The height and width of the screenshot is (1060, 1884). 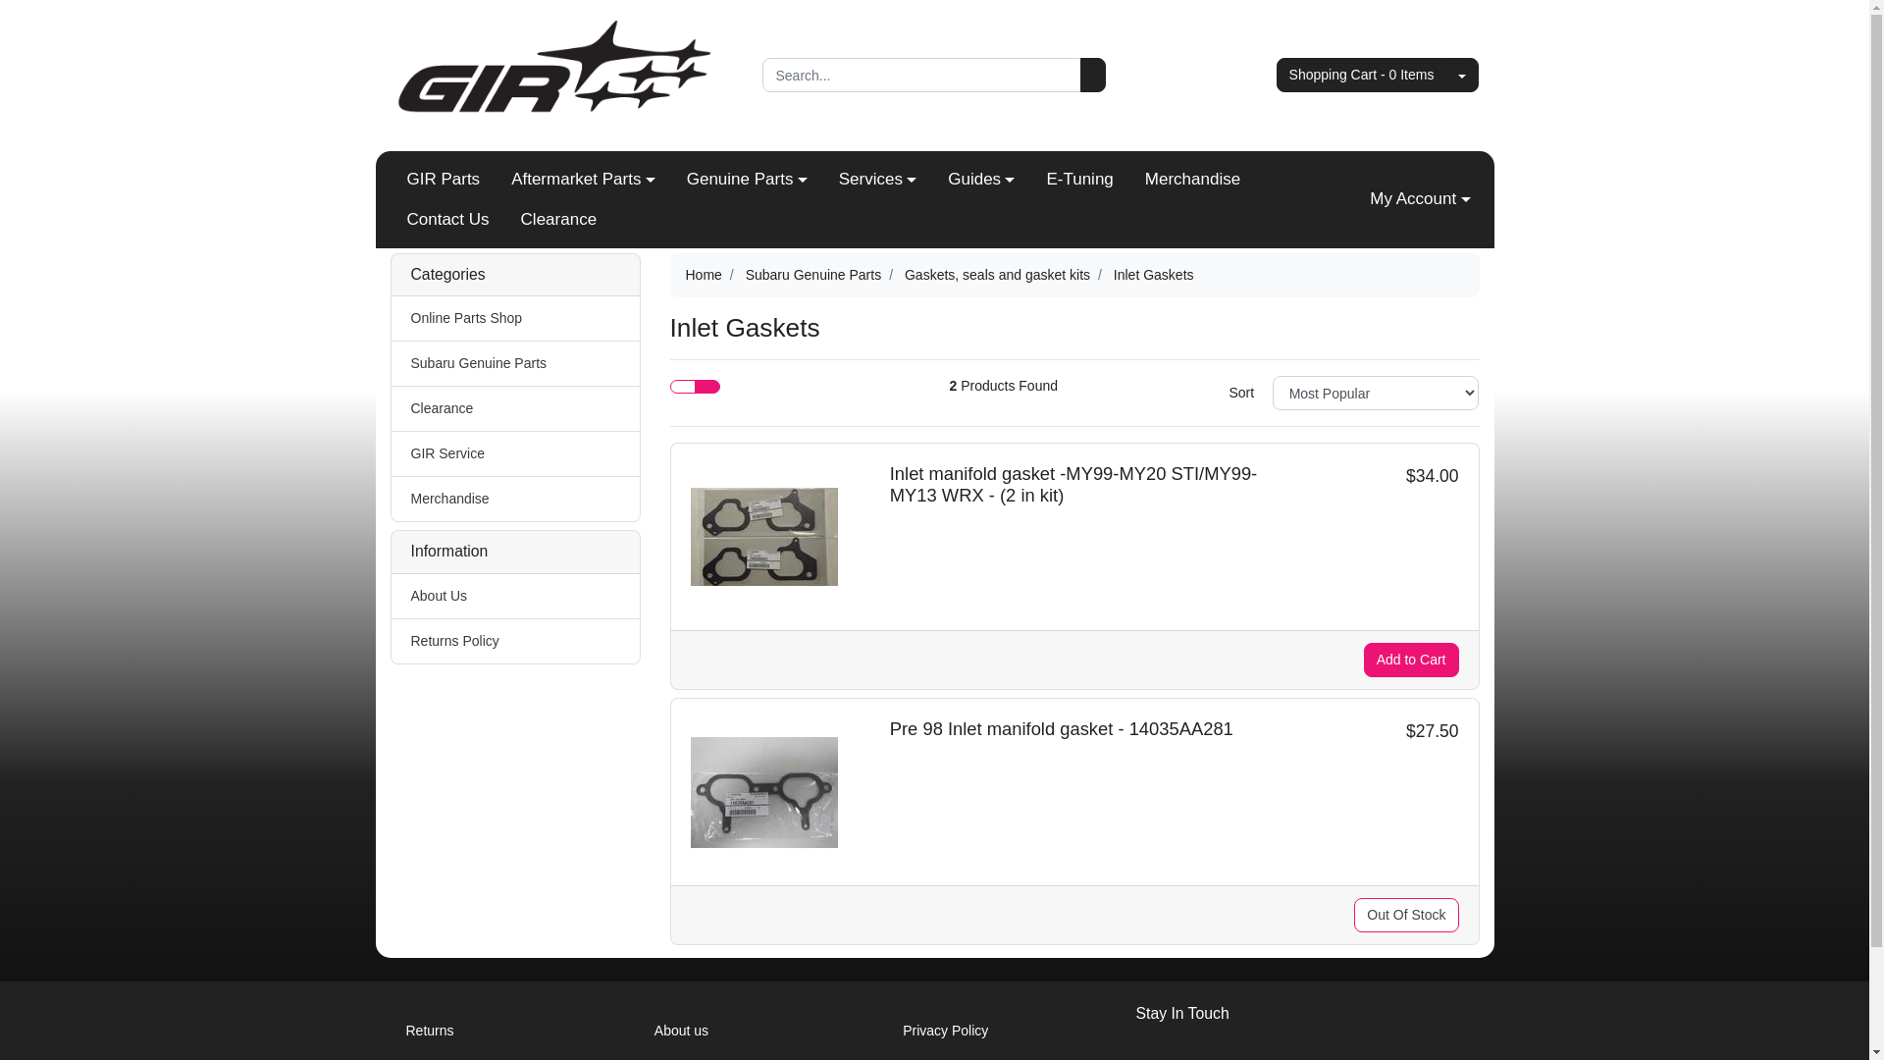 What do you see at coordinates (514, 642) in the screenshot?
I see `Returns Policy` at bounding box center [514, 642].